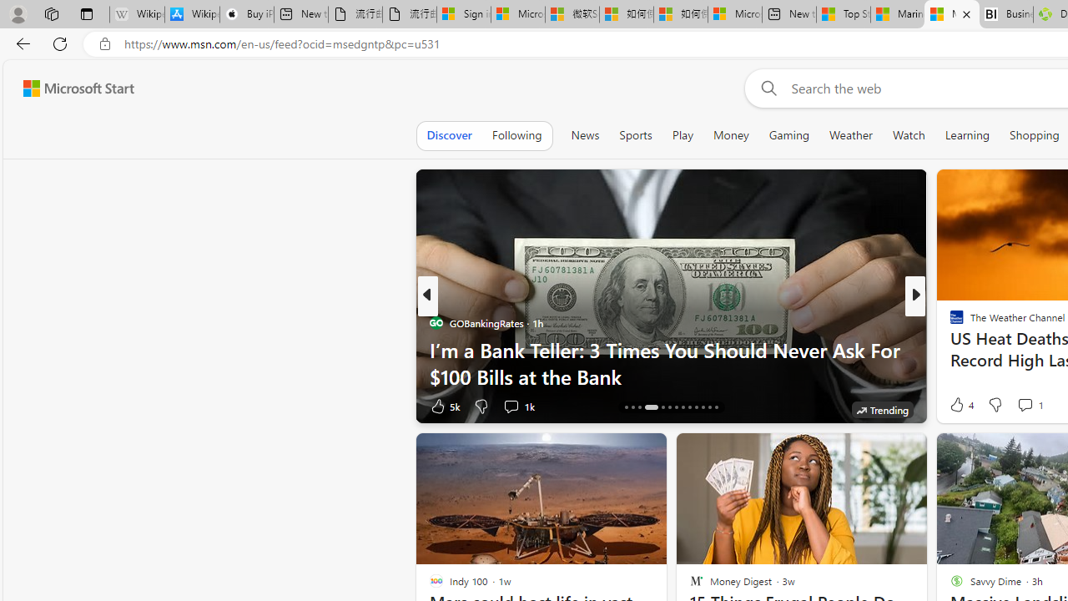 This screenshot has height=601, width=1068. What do you see at coordinates (1025, 405) in the screenshot?
I see `View comments 1 Comment` at bounding box center [1025, 405].